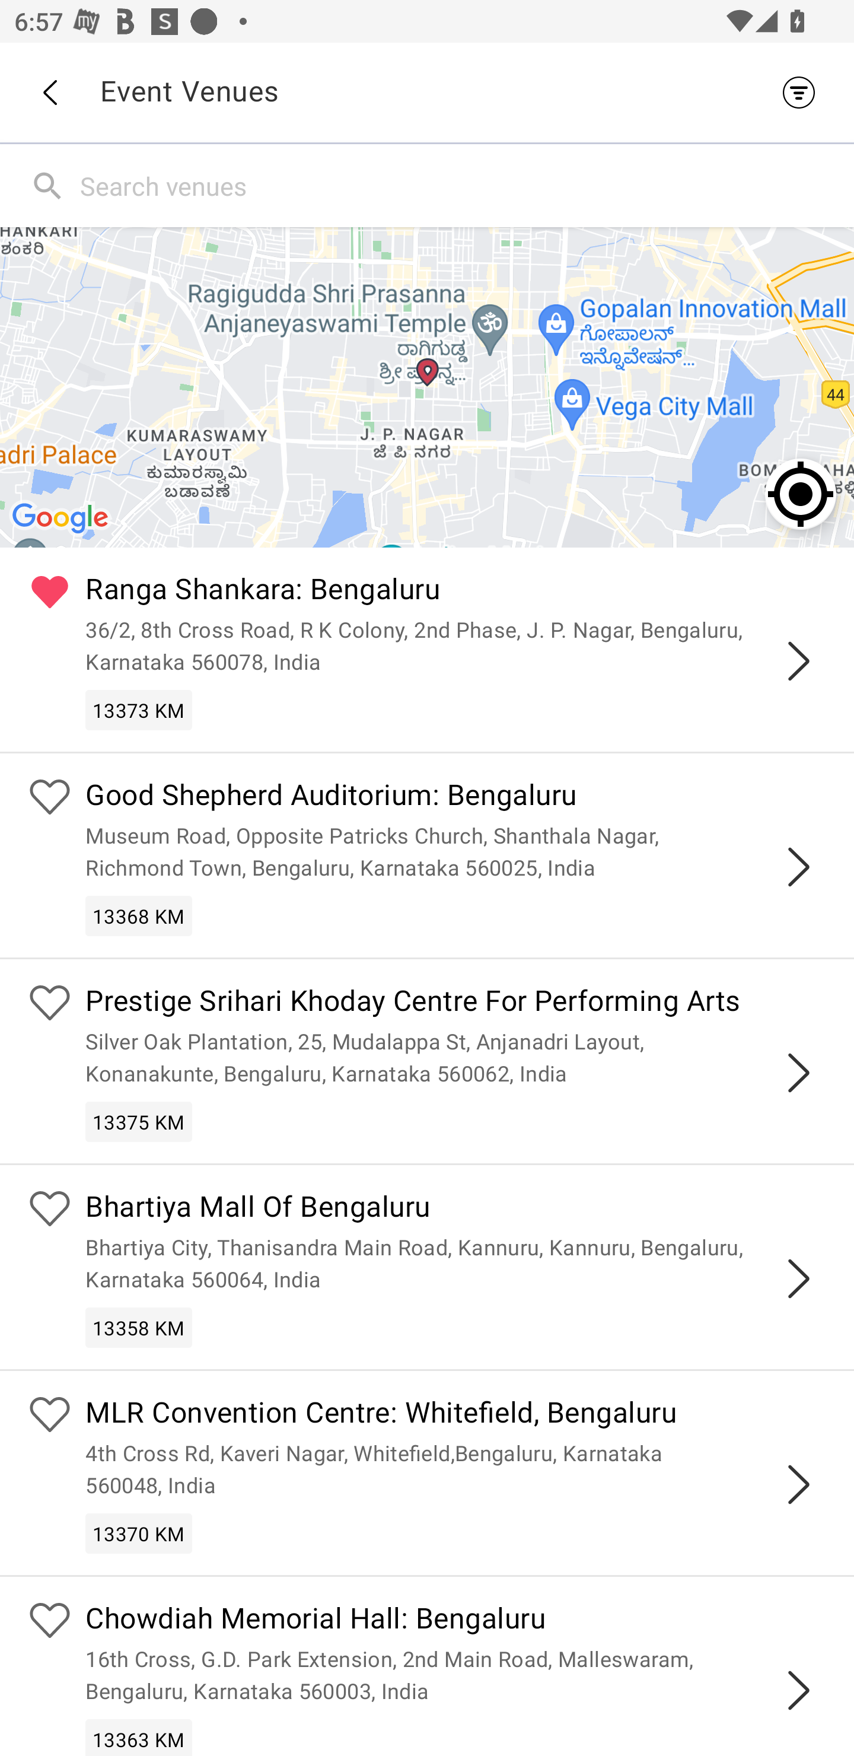  I want to click on Ranga Shankara: Bengaluru, so click(455, 592).